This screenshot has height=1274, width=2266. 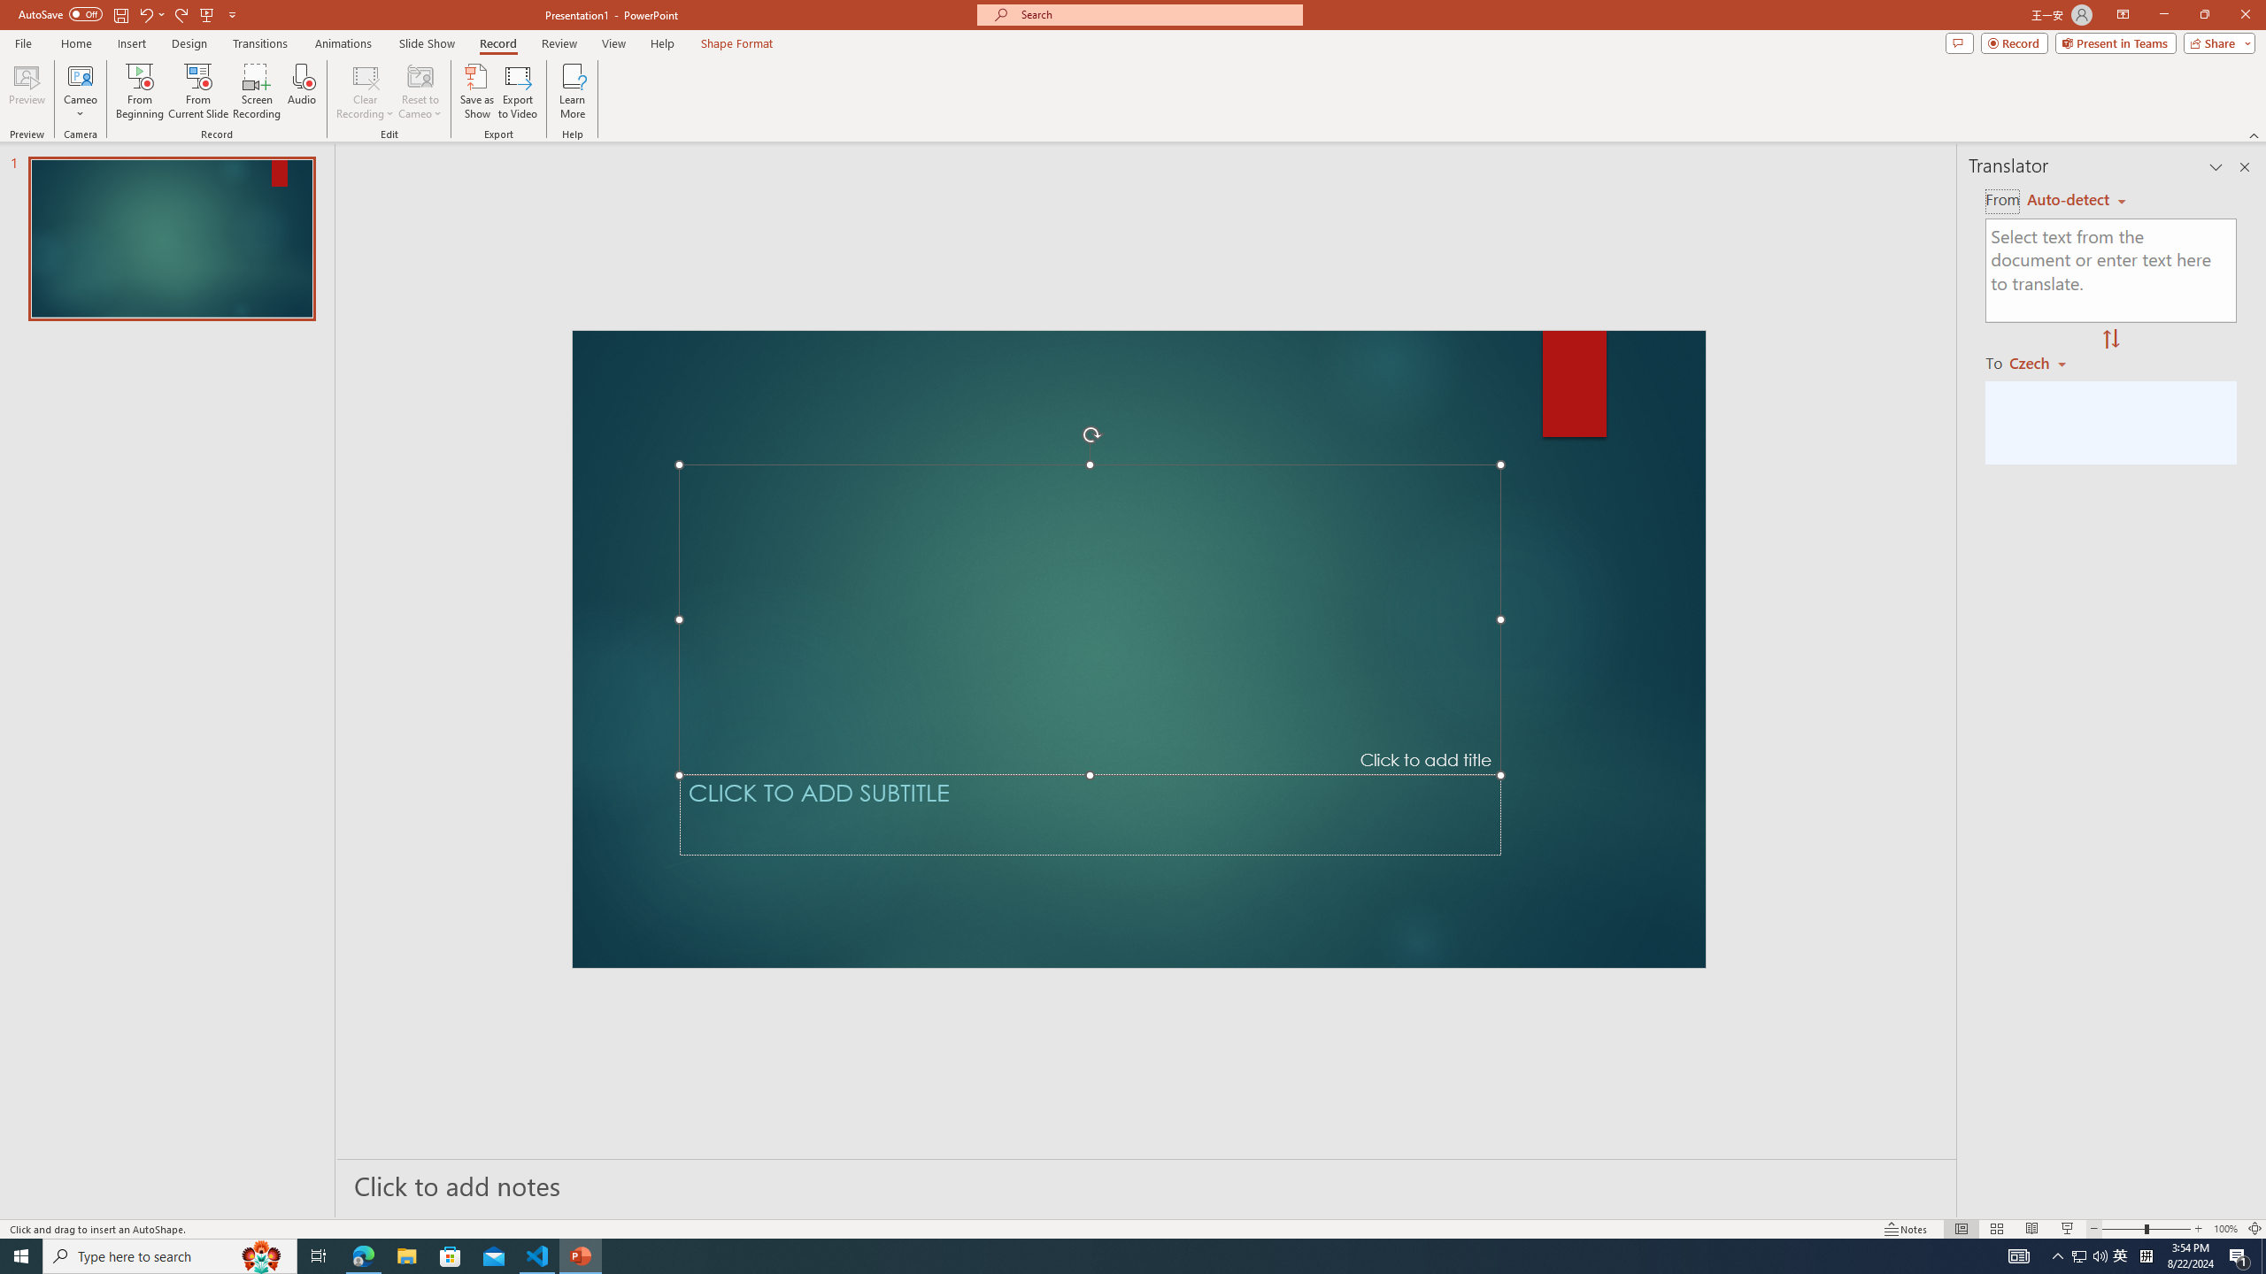 I want to click on Slide, so click(x=172, y=239).